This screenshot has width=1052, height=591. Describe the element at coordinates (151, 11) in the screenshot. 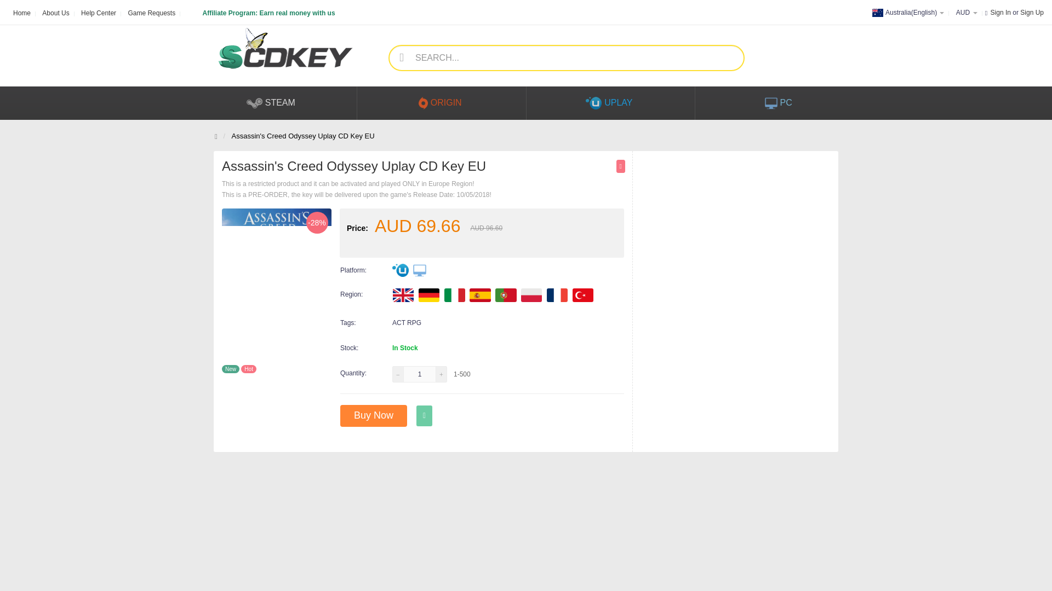

I see `Game Requests` at that location.